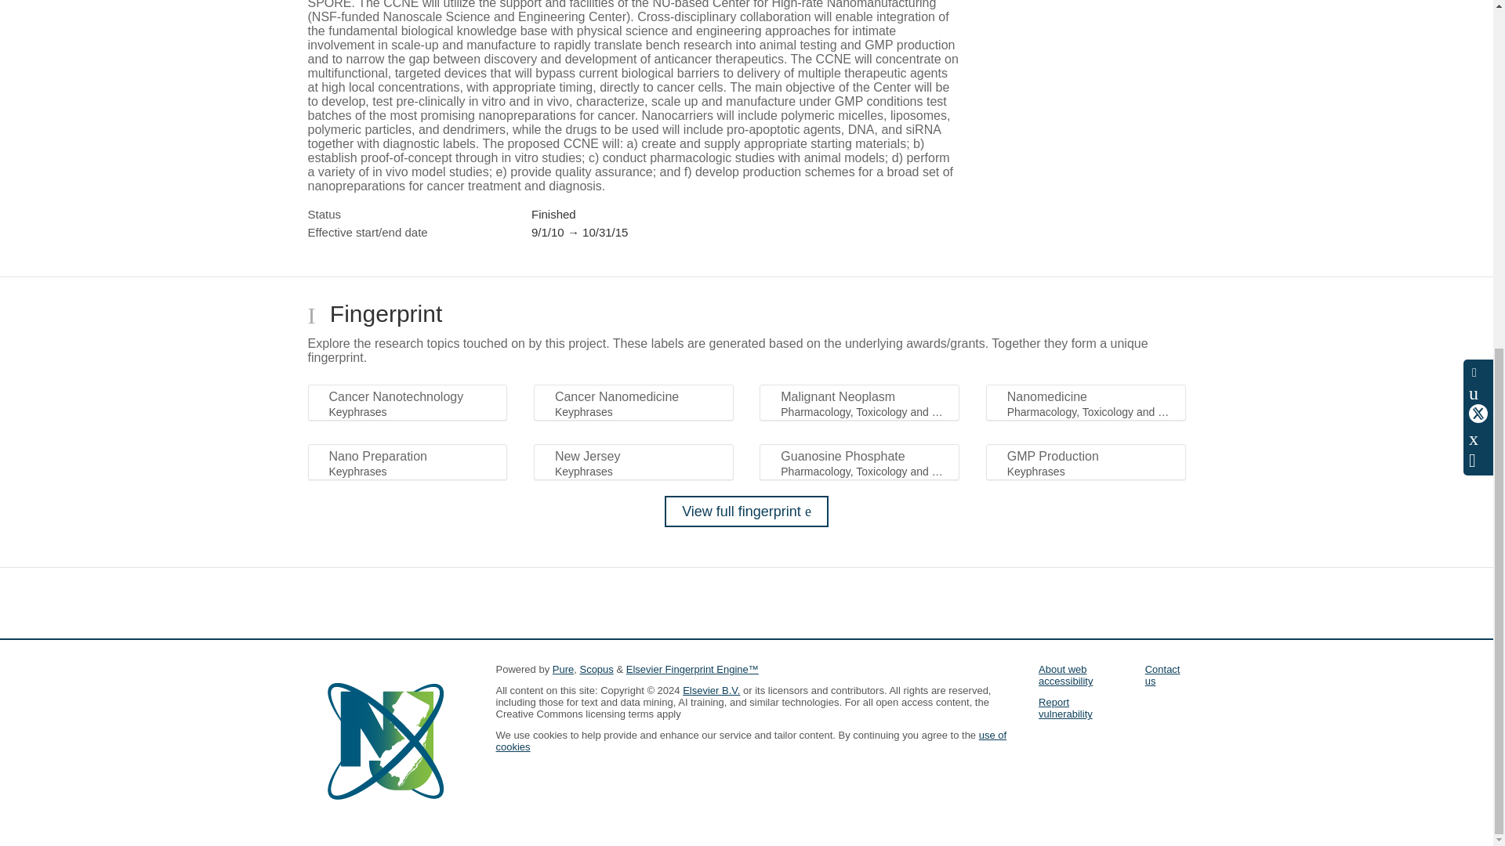 This screenshot has height=846, width=1505. I want to click on Pure, so click(563, 669).